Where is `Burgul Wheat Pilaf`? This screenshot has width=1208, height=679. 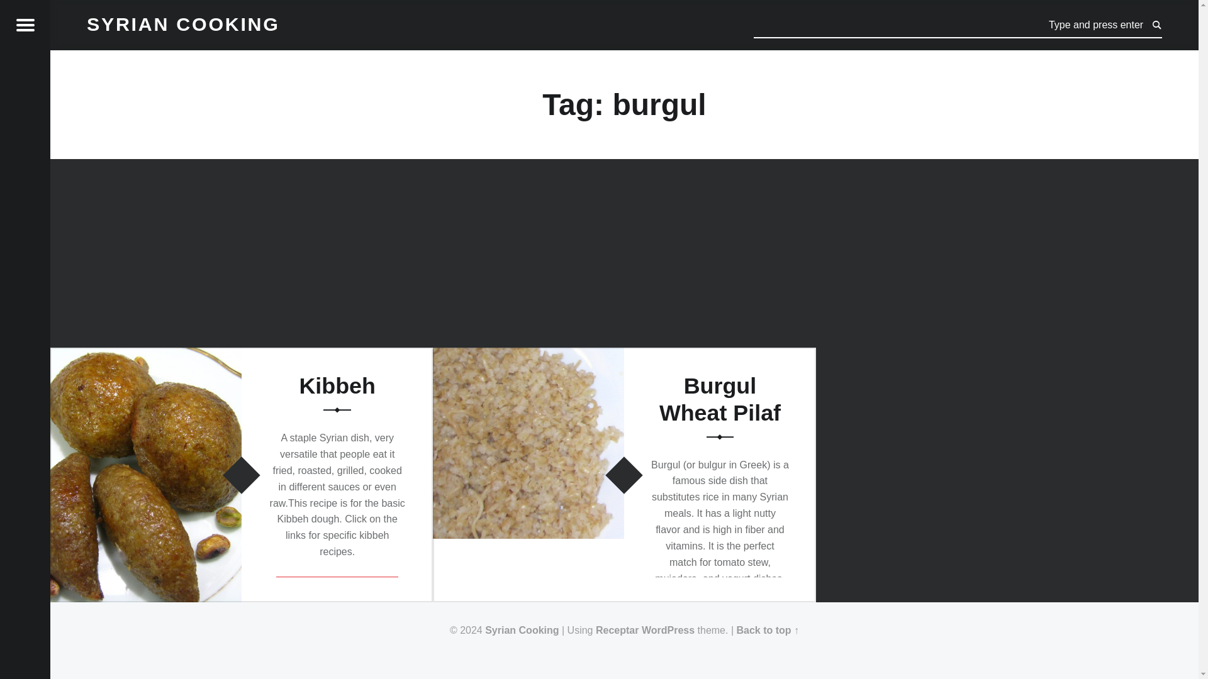
Burgul Wheat Pilaf is located at coordinates (528, 355).